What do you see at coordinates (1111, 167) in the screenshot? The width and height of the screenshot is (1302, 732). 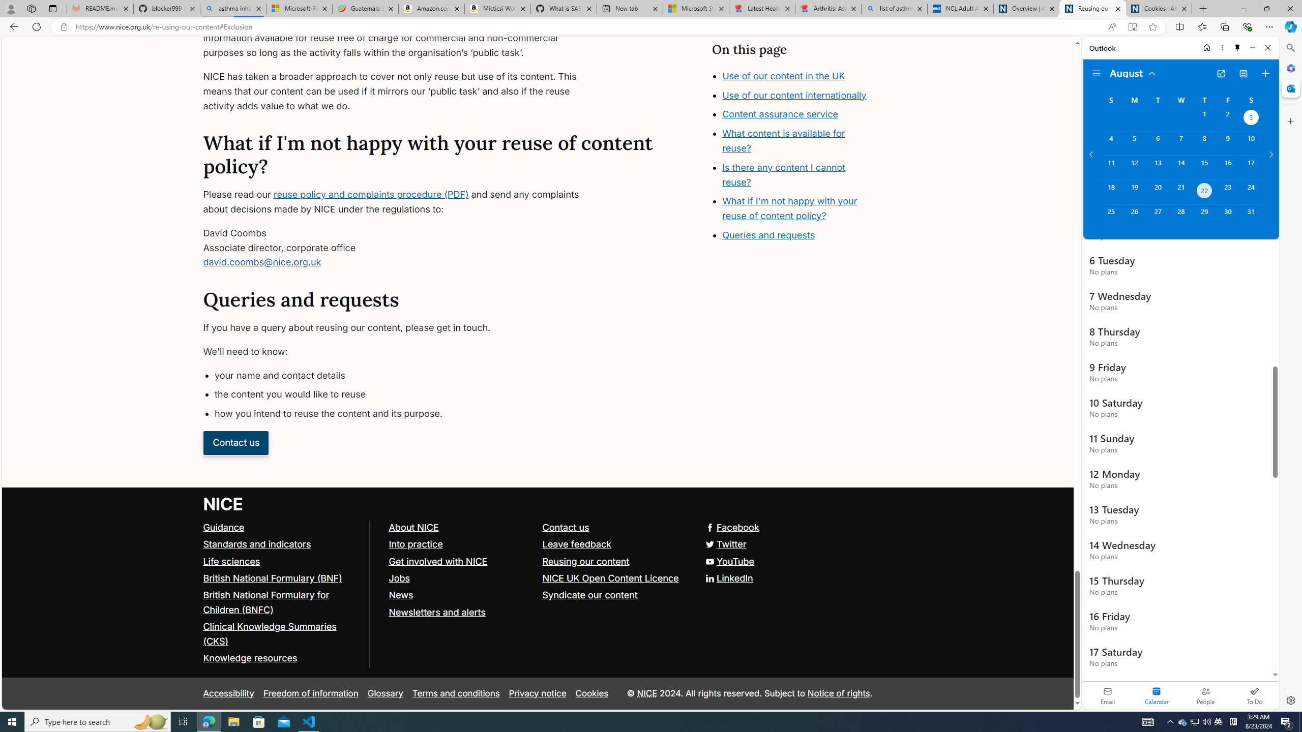 I see `Sunday, August 11, 2024. ` at bounding box center [1111, 167].